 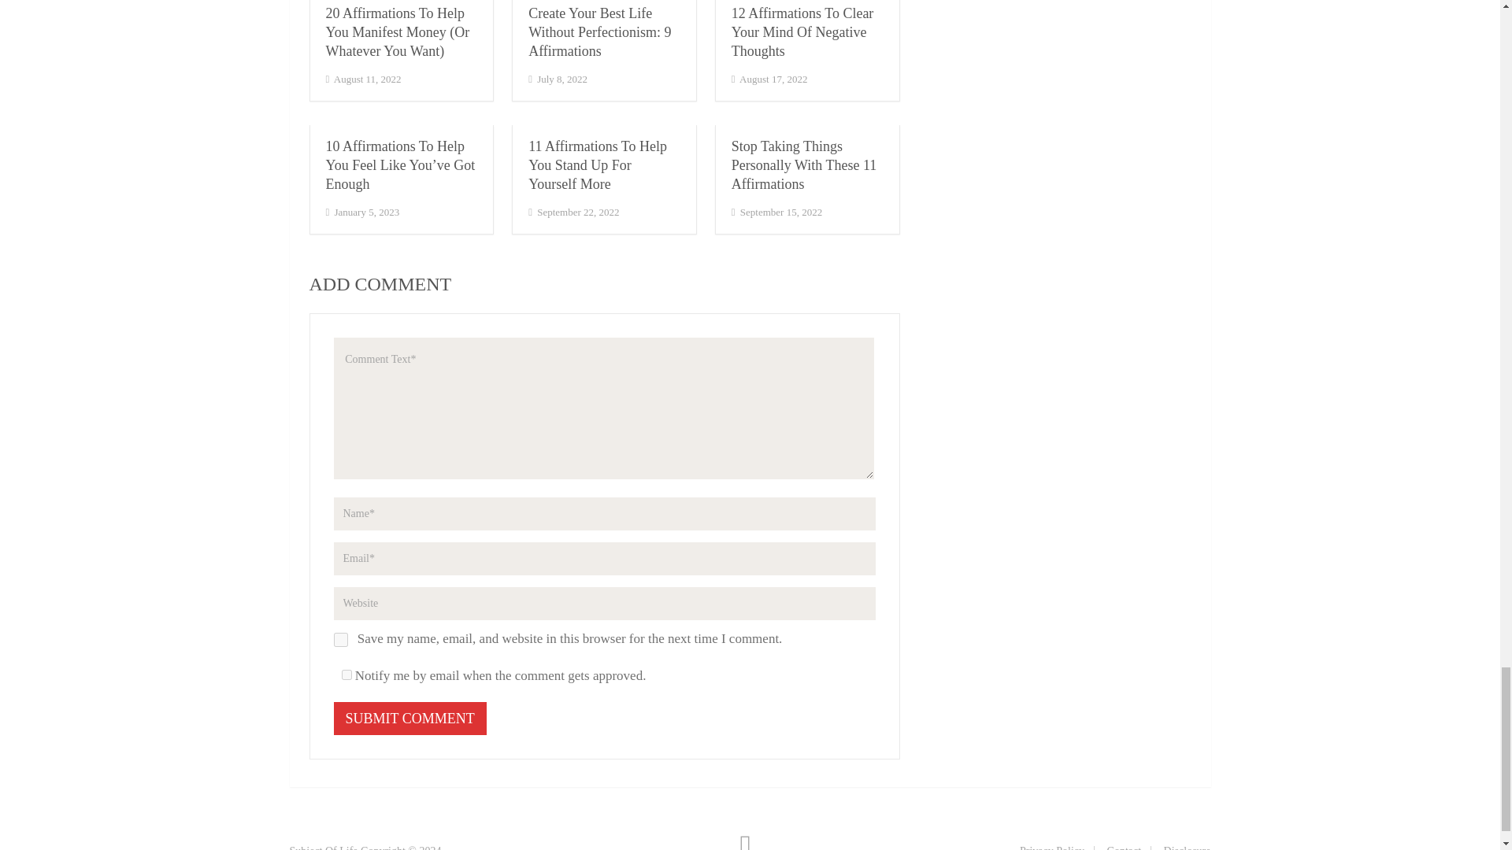 I want to click on 1, so click(x=346, y=675).